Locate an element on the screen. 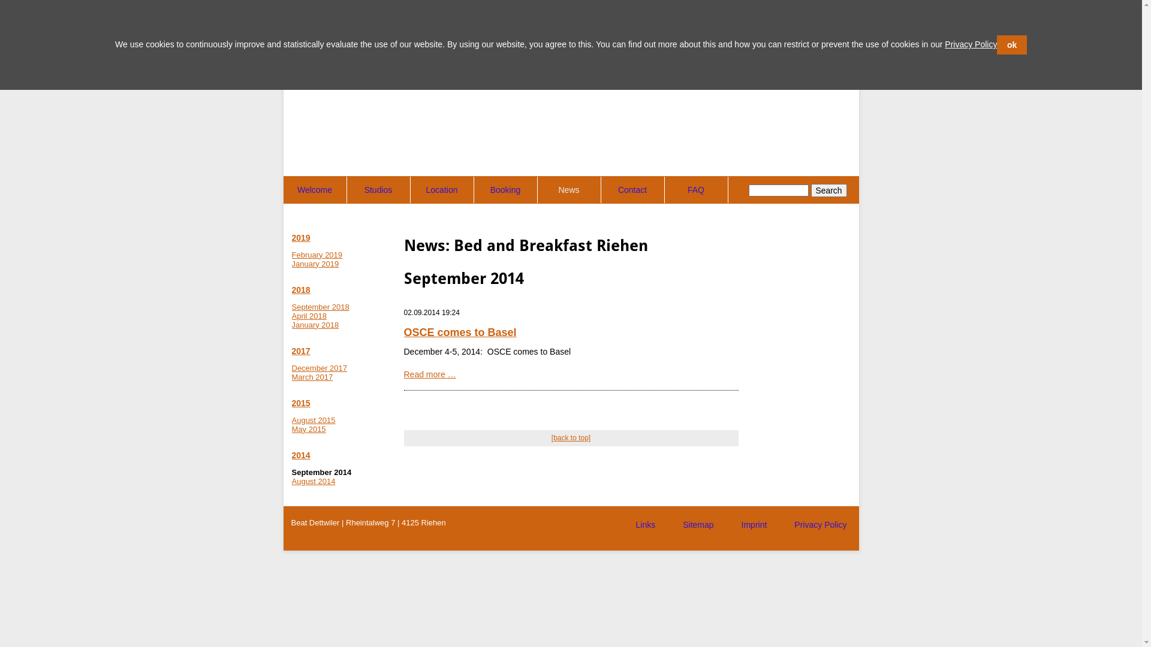  [back to top] is located at coordinates (571, 438).